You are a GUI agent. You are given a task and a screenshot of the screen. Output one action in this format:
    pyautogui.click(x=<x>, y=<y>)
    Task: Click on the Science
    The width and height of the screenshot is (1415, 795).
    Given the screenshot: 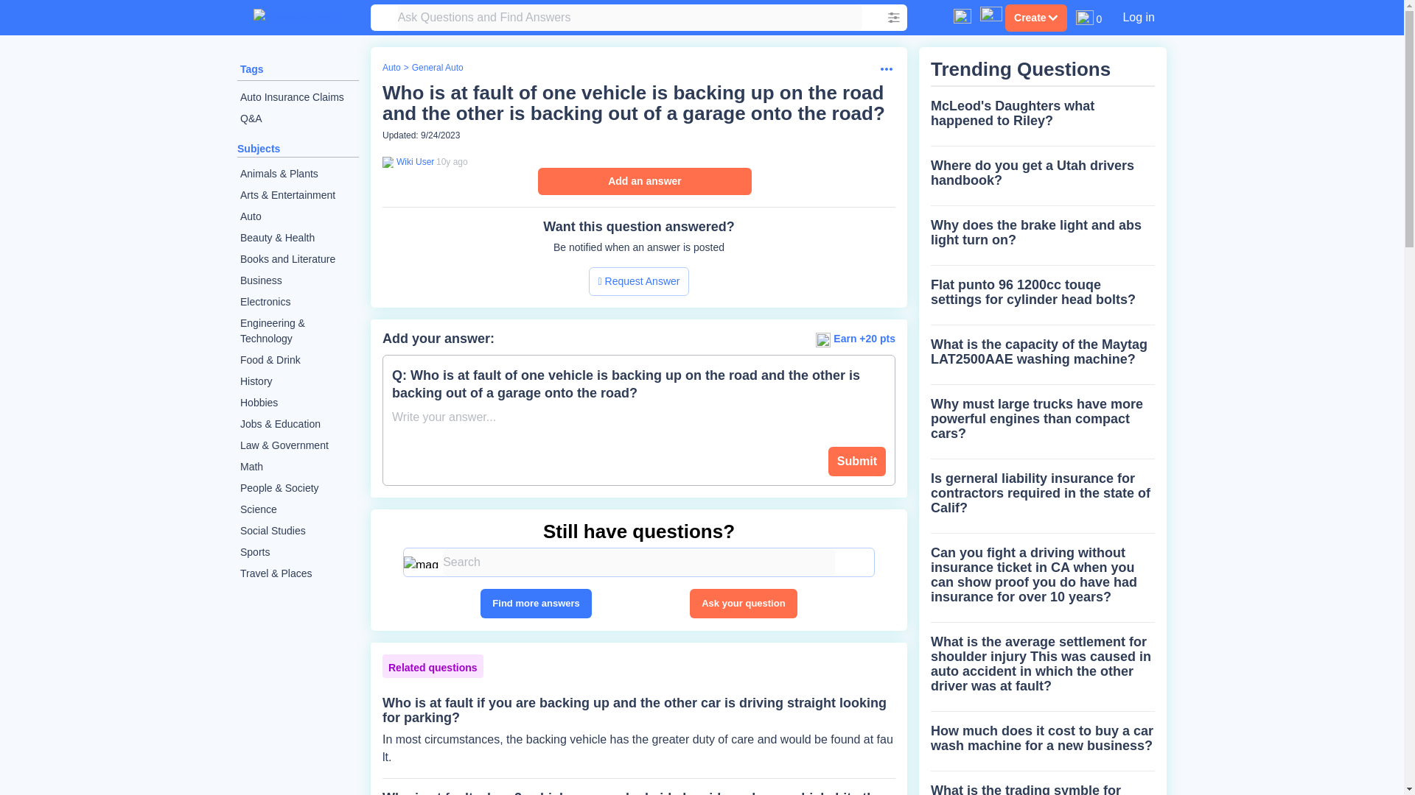 What is the action you would take?
    pyautogui.click(x=298, y=509)
    